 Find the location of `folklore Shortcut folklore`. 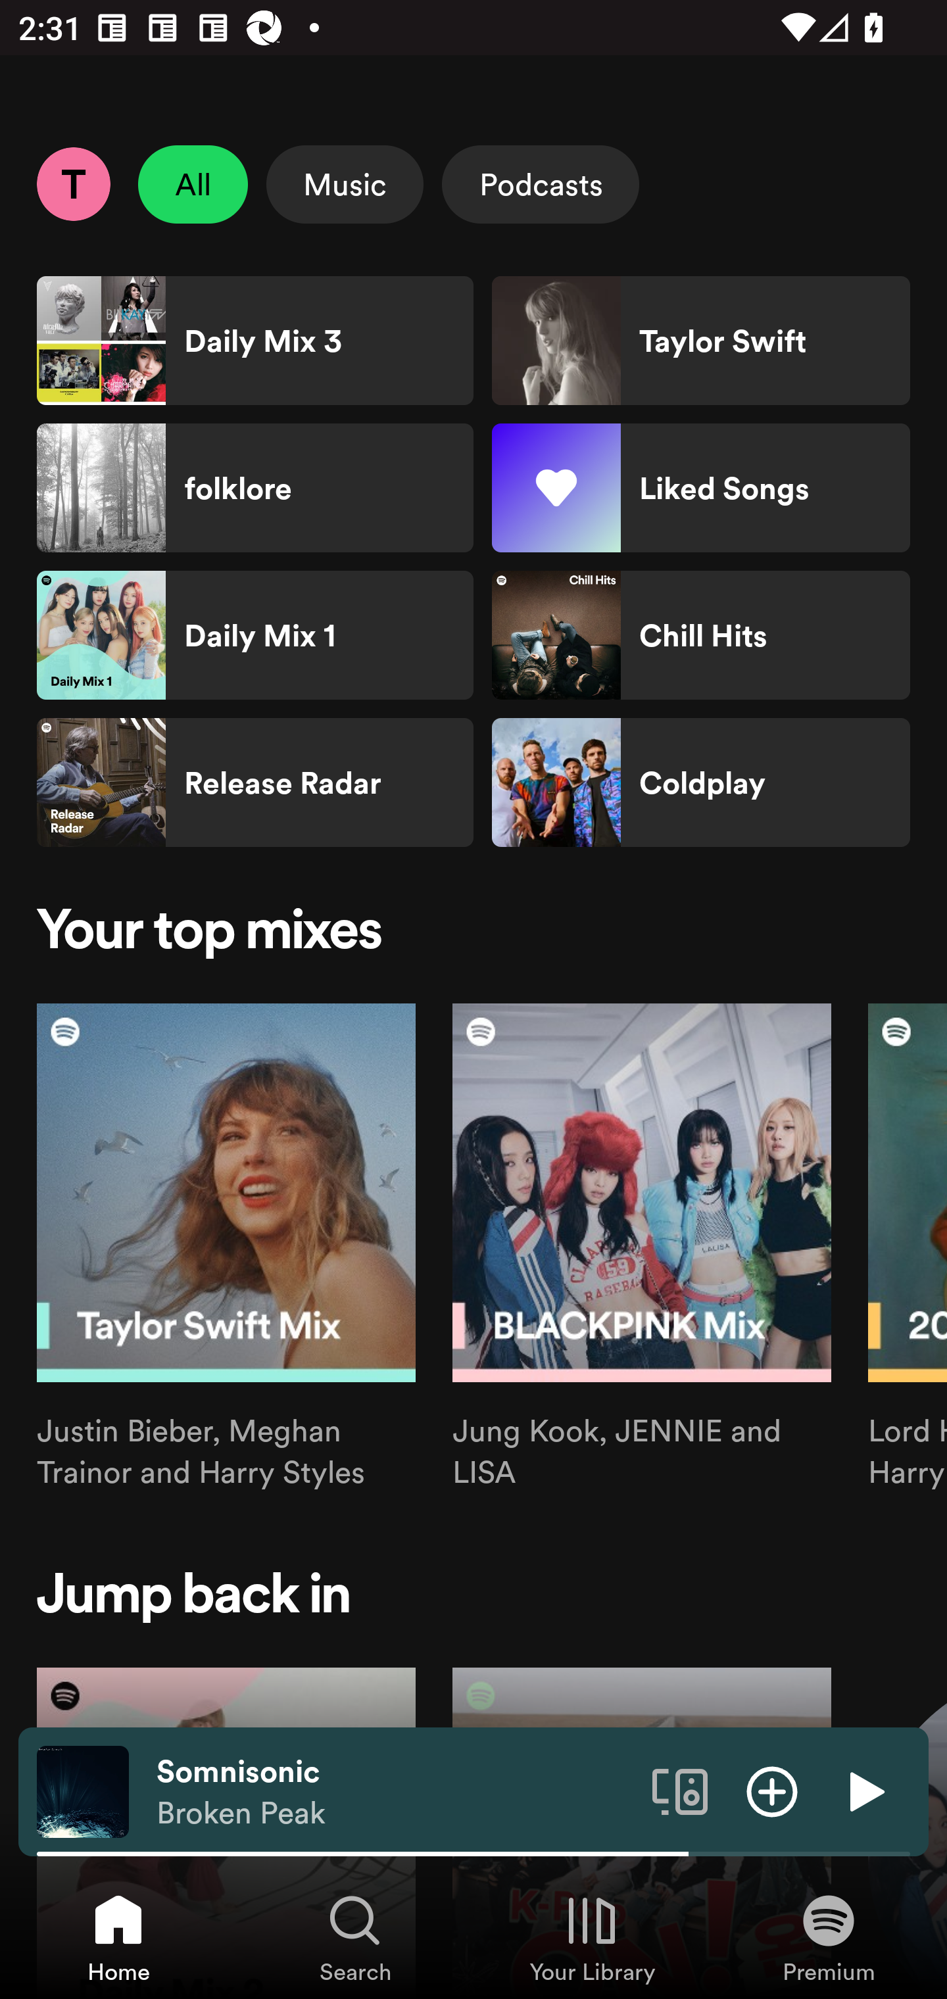

folklore Shortcut folklore is located at coordinates (255, 488).